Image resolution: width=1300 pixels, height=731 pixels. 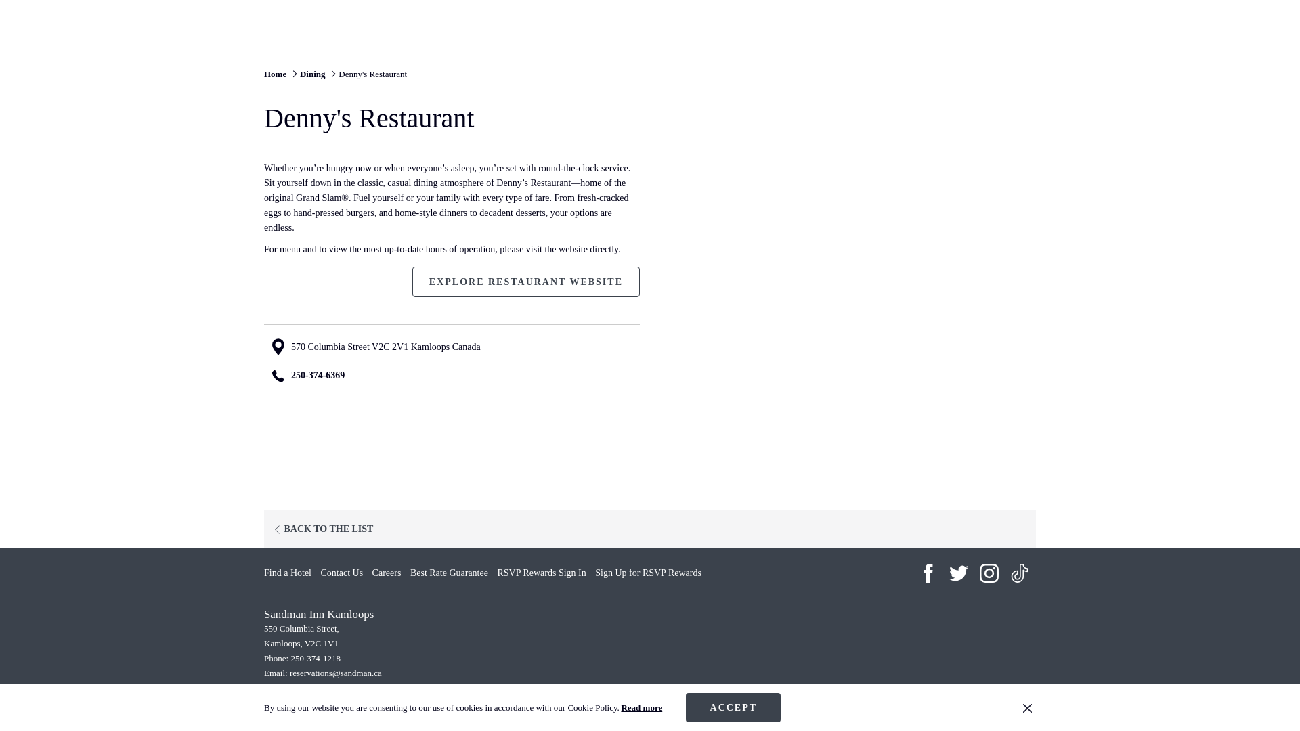 What do you see at coordinates (541, 573) in the screenshot?
I see `RSVP Rewards Sign In` at bounding box center [541, 573].